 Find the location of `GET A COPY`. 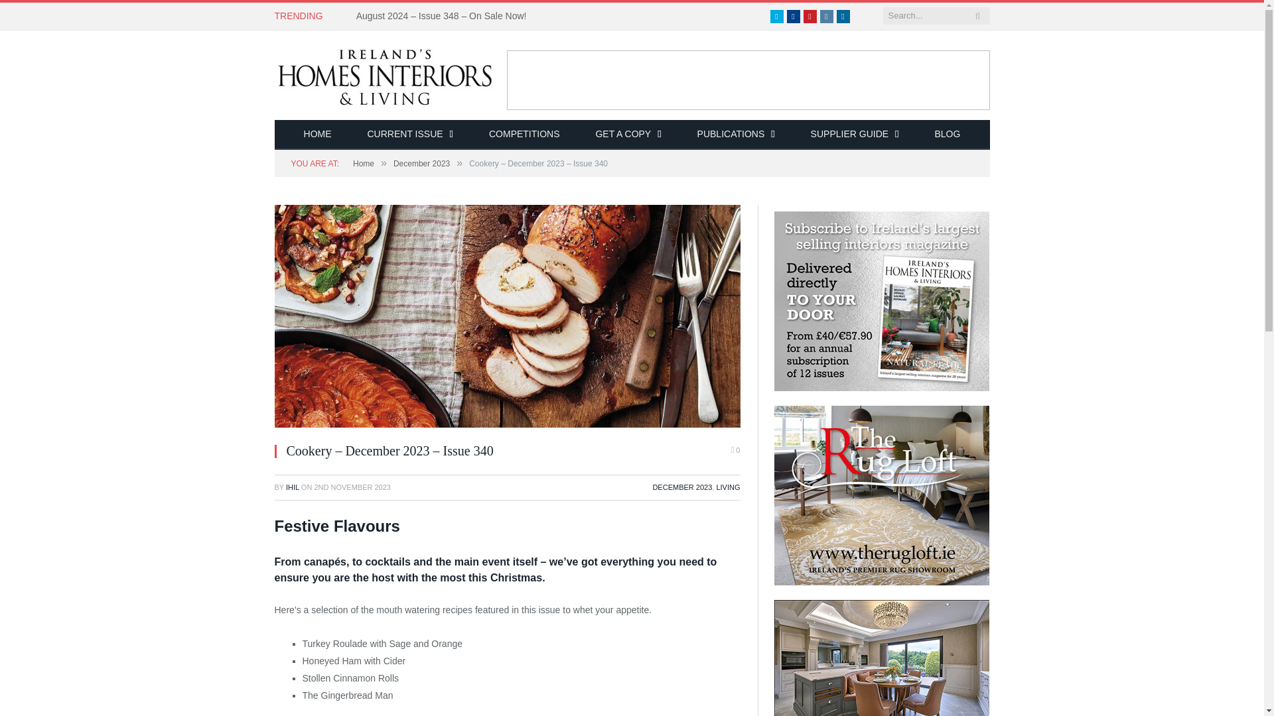

GET A COPY is located at coordinates (628, 135).